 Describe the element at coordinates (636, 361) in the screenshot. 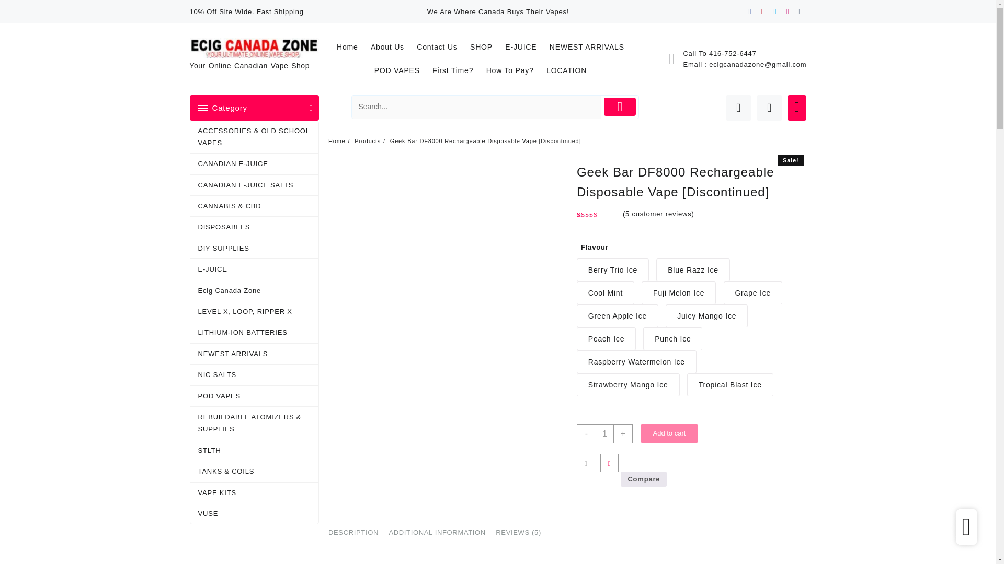

I see `Raspberry Watermelon Ice` at that location.